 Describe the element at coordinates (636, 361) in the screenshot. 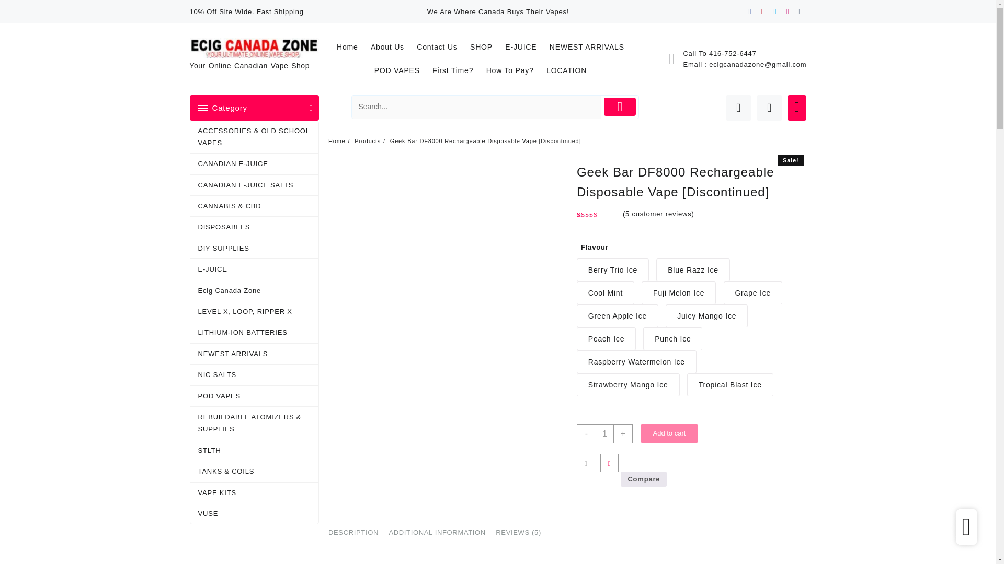

I see `Raspberry Watermelon Ice` at that location.